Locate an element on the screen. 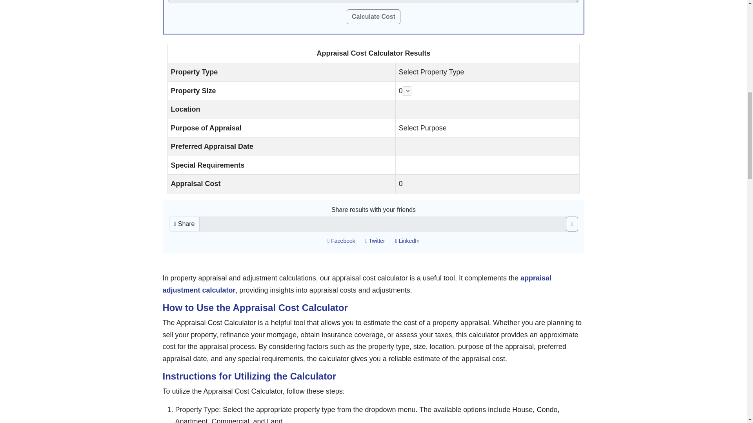 The width and height of the screenshot is (753, 423).  Facebook is located at coordinates (341, 241).